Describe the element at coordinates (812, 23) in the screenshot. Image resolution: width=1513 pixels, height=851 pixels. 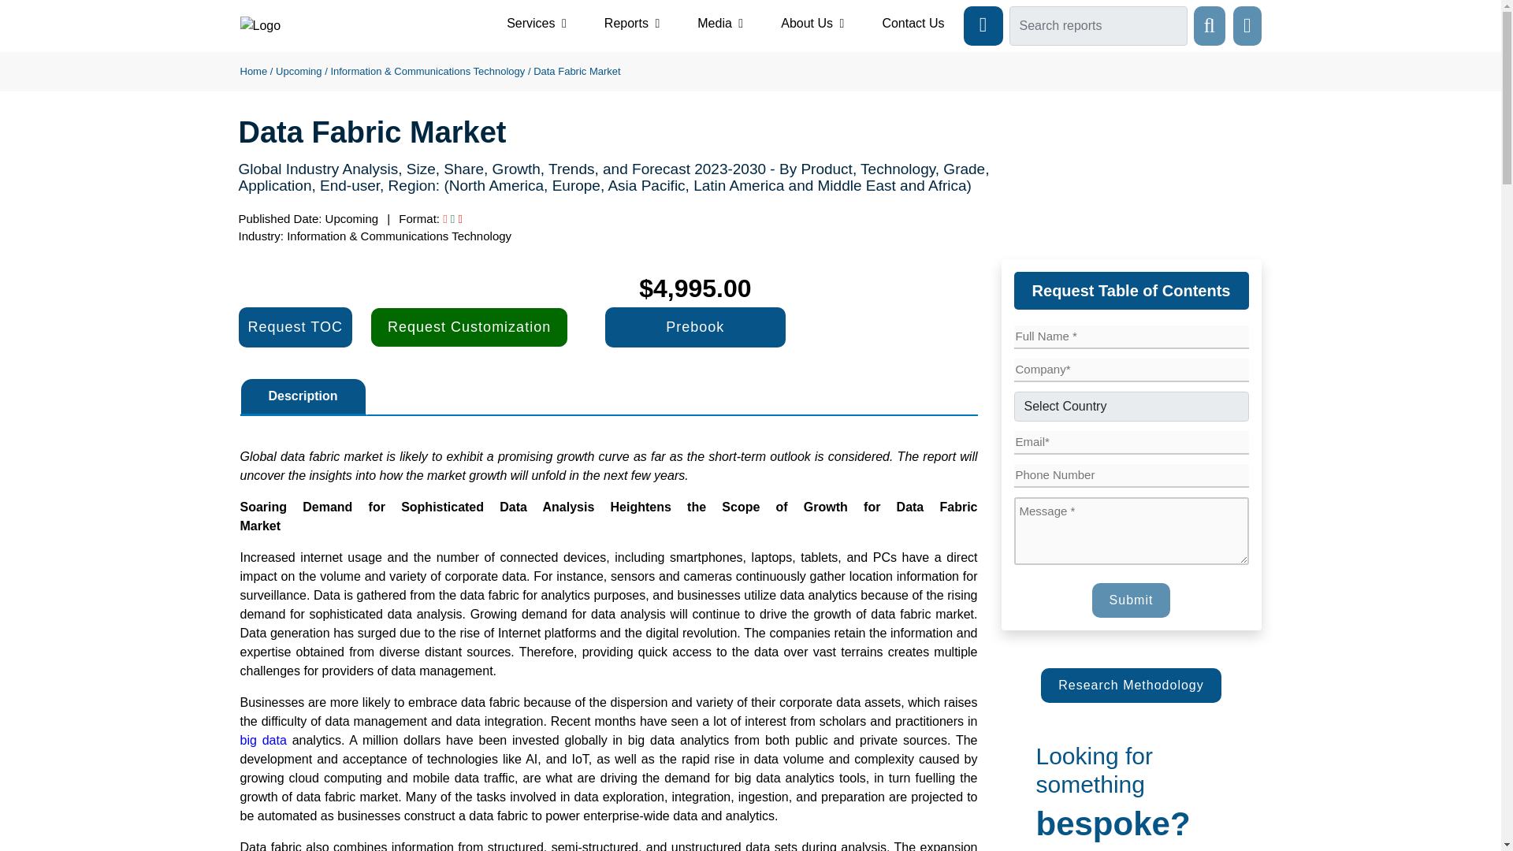
I see `About Us` at that location.